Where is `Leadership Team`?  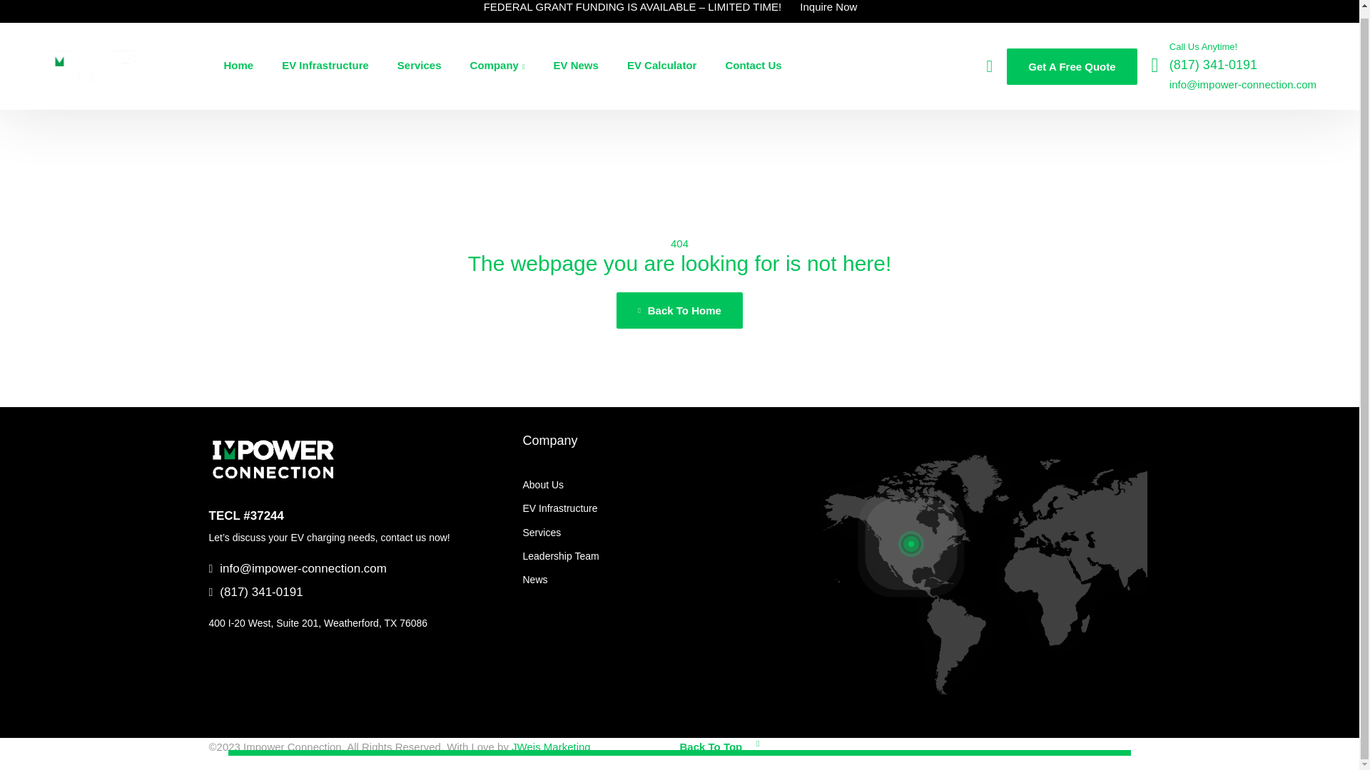
Leadership Team is located at coordinates (664, 556).